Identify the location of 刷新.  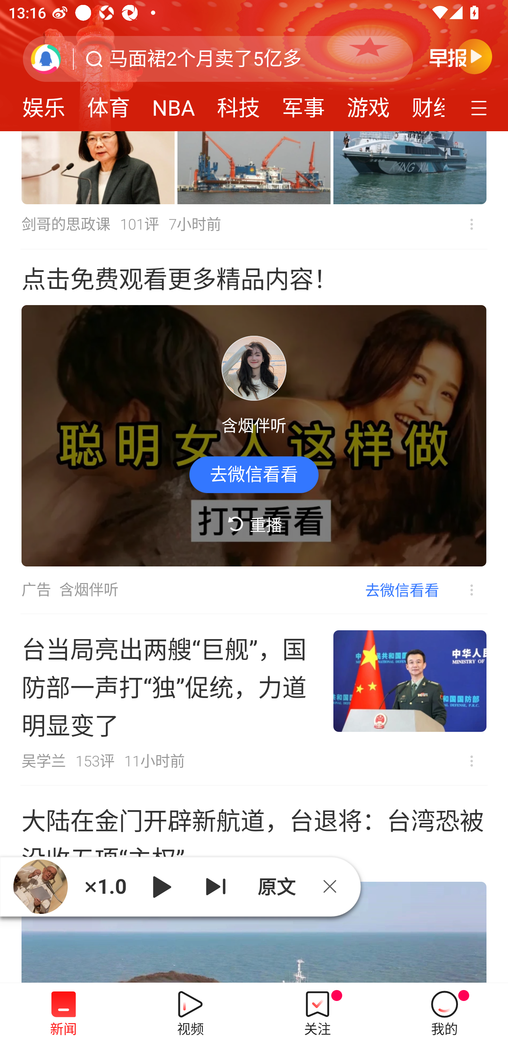
(46, 59).